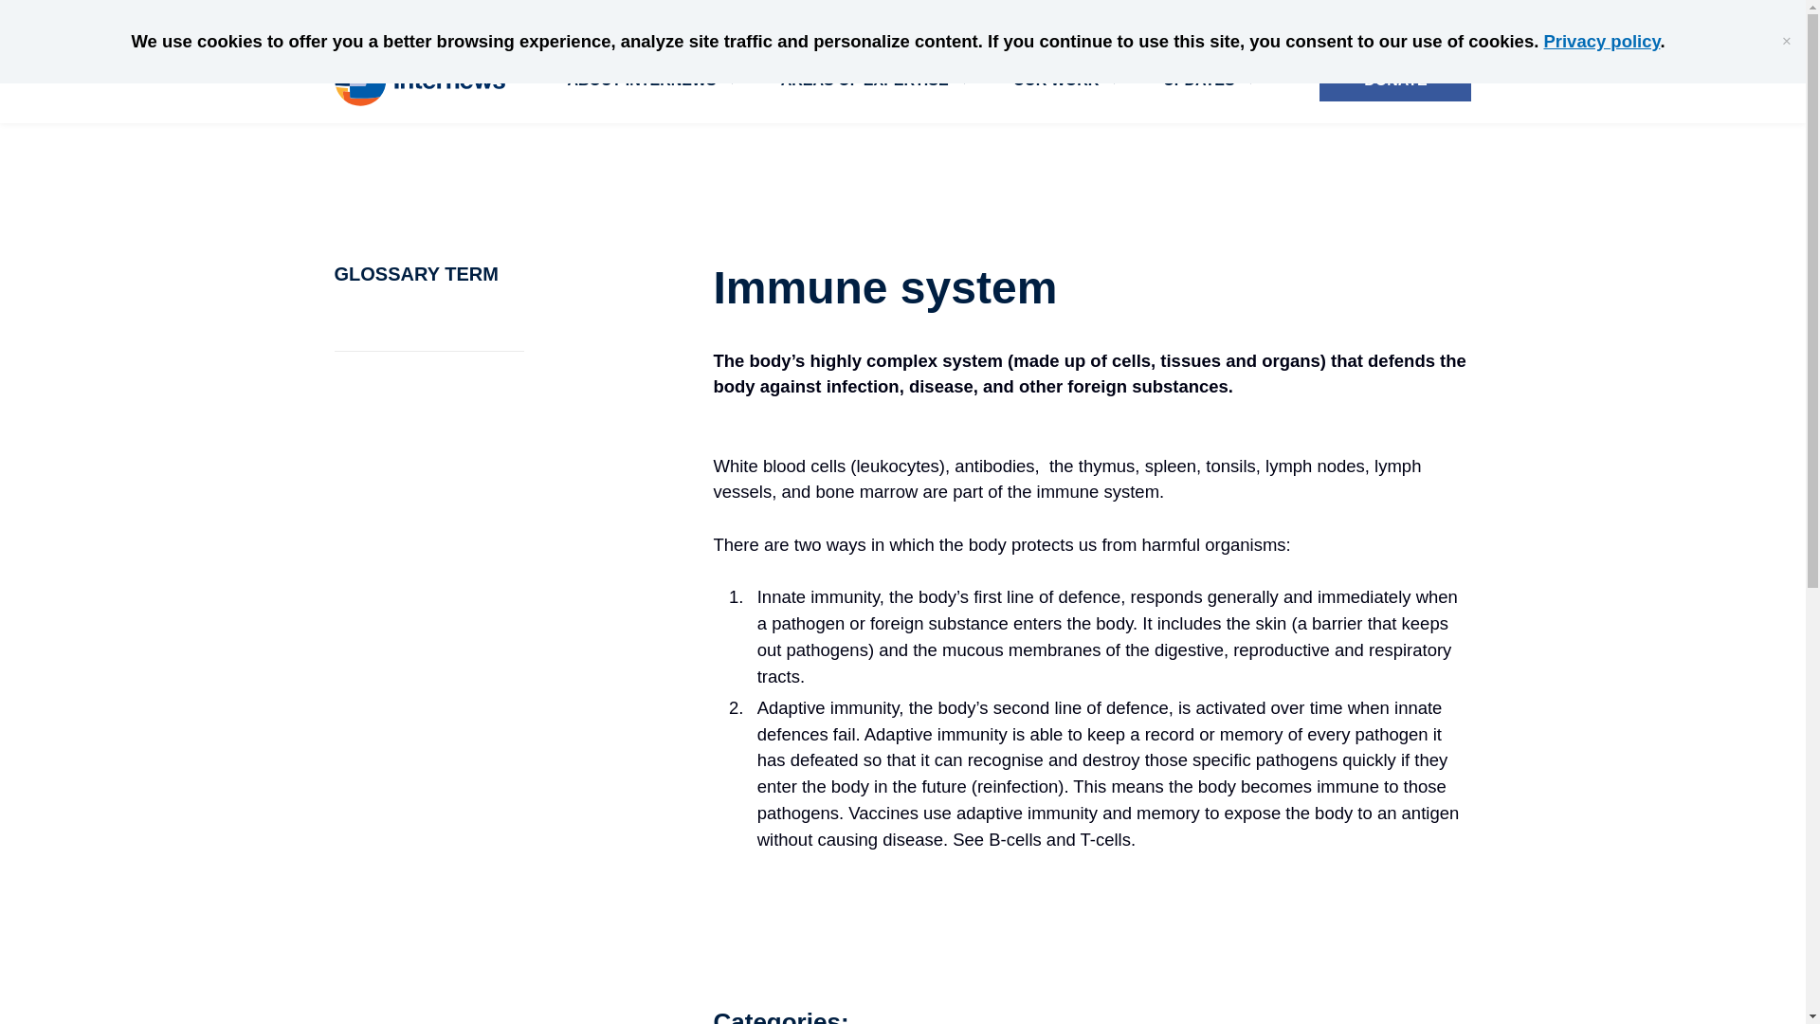 Image resolution: width=1820 pixels, height=1024 pixels. I want to click on Connect with us on LinkedIn, so click(1452, 15).